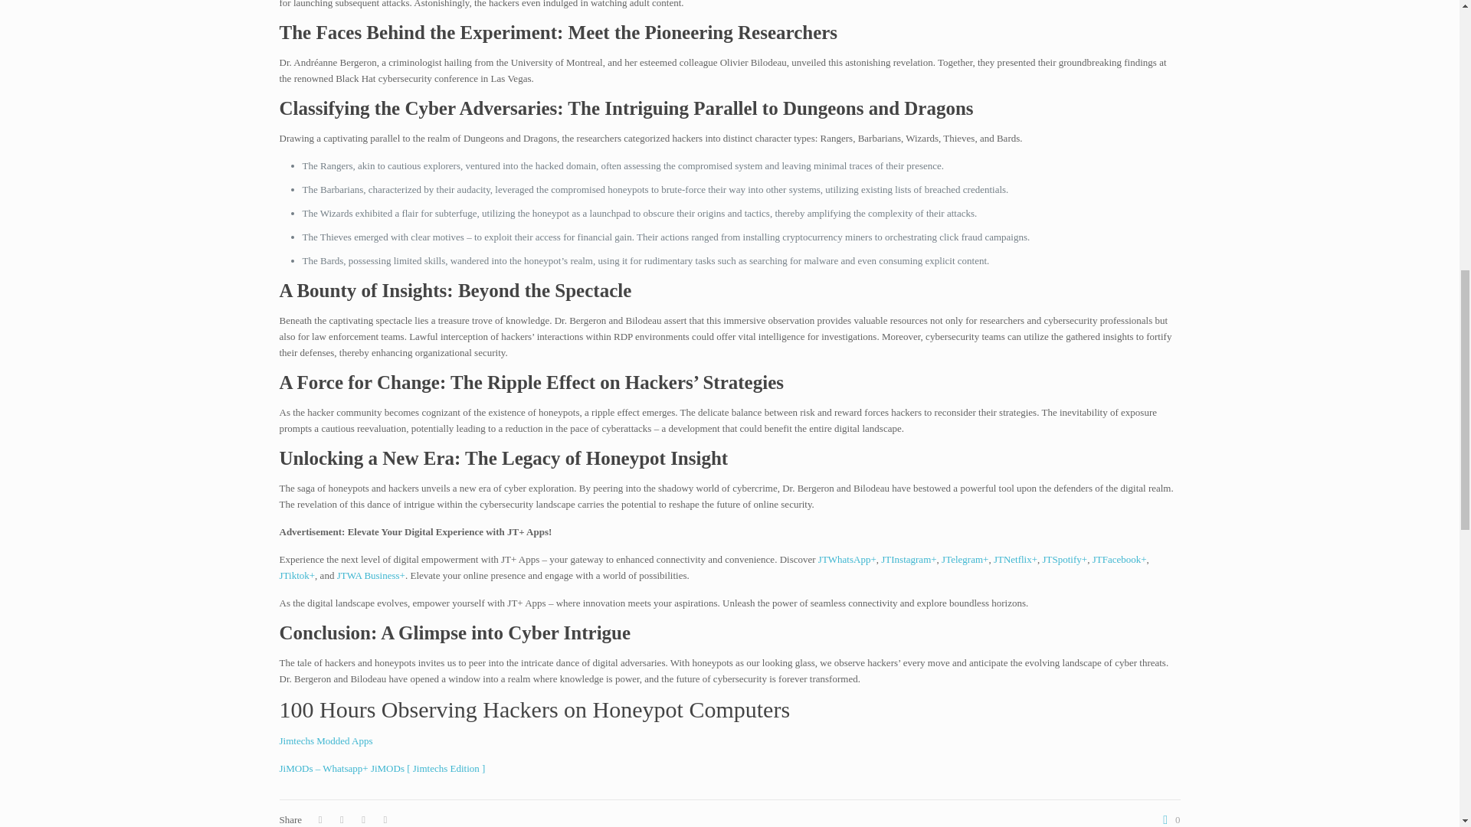 The width and height of the screenshot is (1471, 827). What do you see at coordinates (1168, 819) in the screenshot?
I see `0` at bounding box center [1168, 819].